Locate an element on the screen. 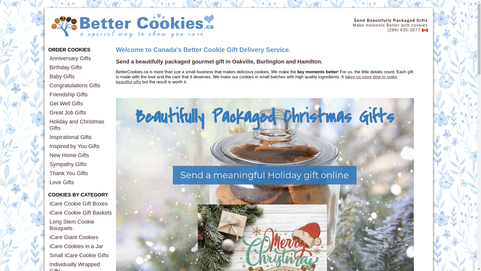 This screenshot has width=481, height=271. Better Cookies.ca - Gourmet Vegan Cookie Delivery in Canada is located at coordinates (133, 25).